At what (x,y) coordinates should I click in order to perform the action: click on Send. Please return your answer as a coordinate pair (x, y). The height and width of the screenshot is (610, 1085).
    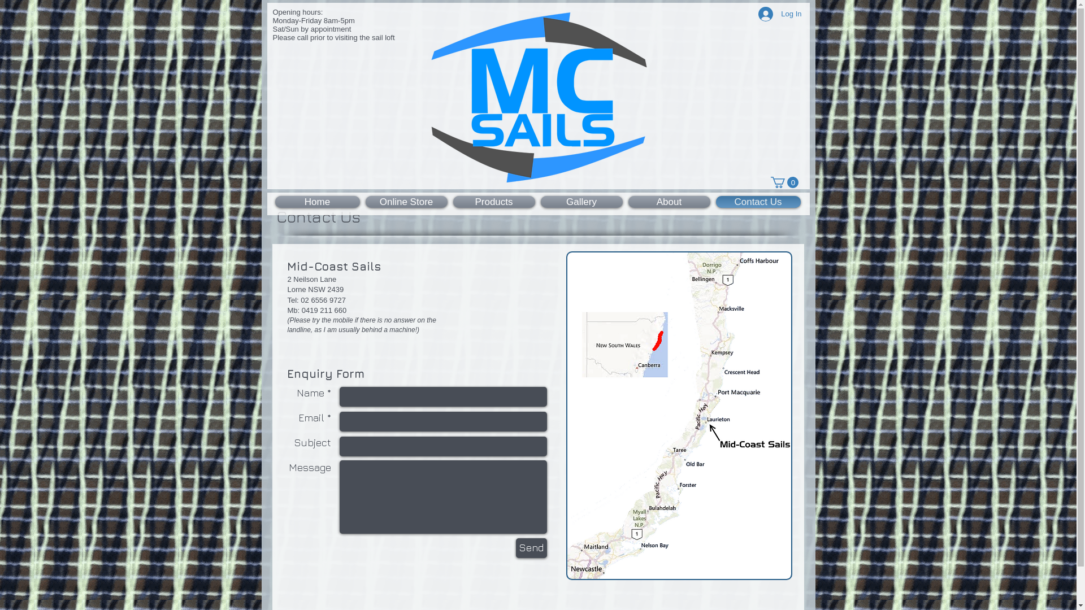
    Looking at the image, I should click on (531, 548).